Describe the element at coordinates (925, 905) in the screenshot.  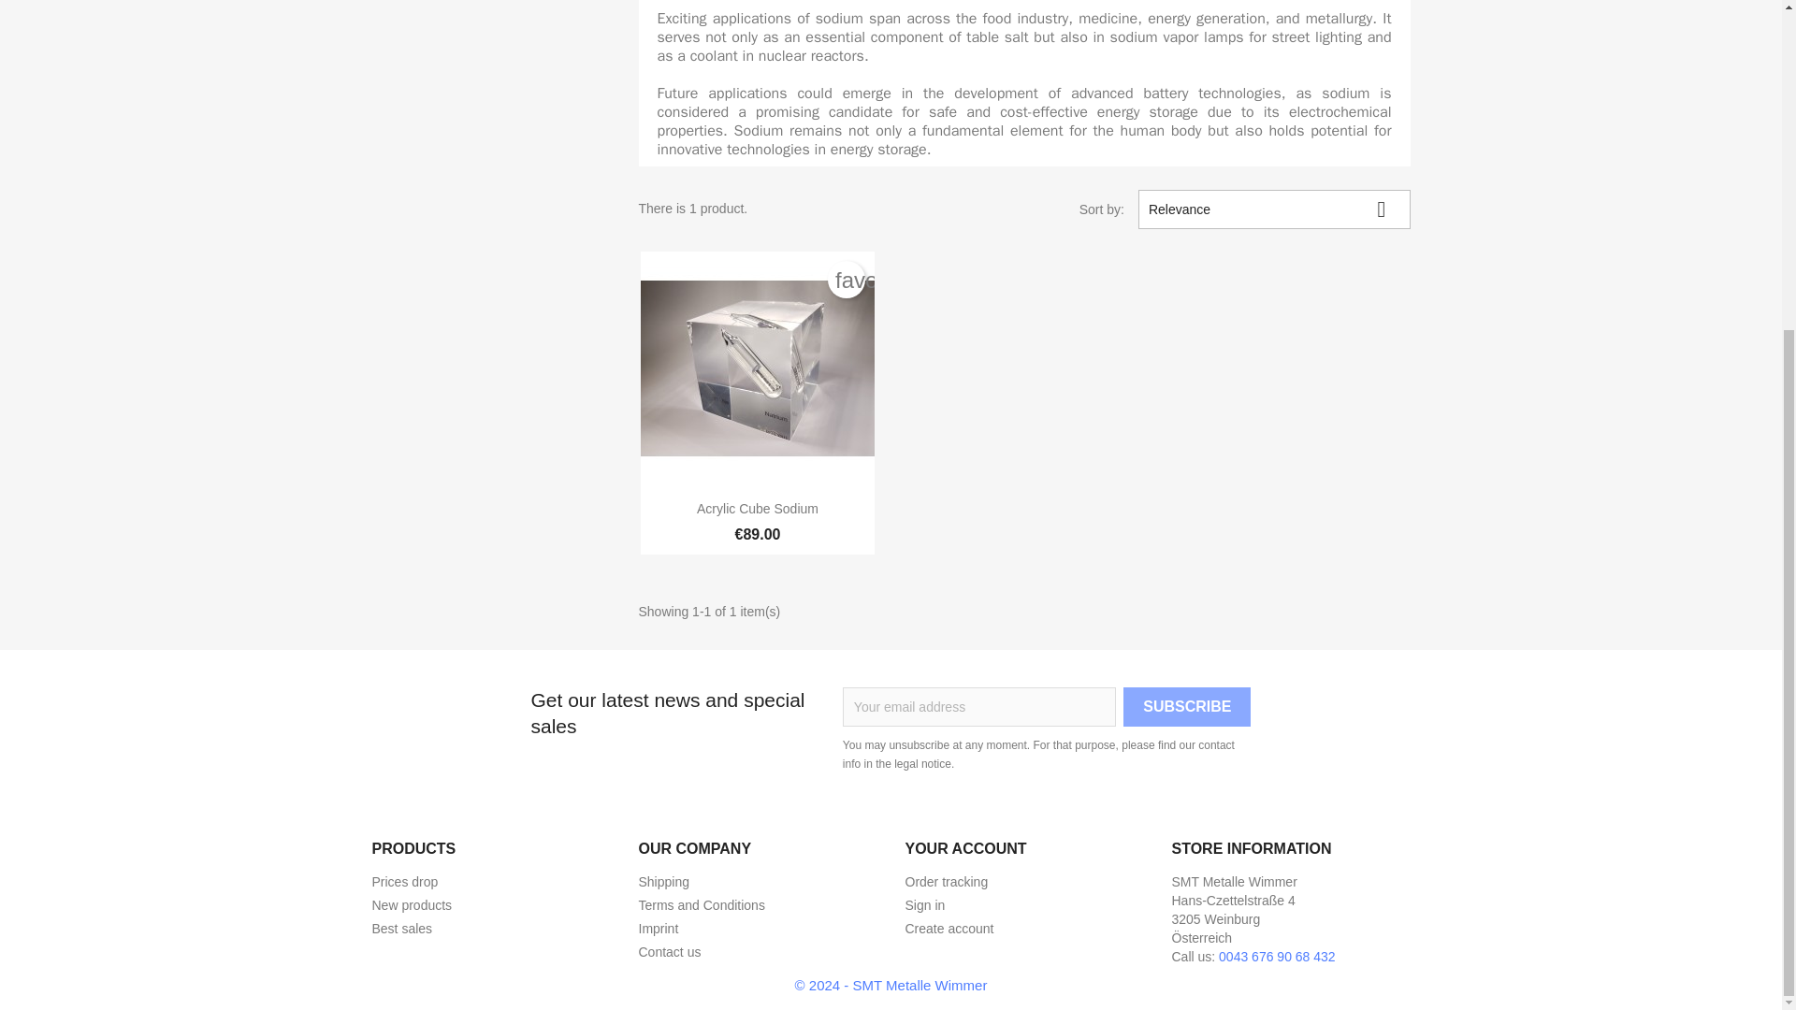
I see `Log in to your customer account` at that location.